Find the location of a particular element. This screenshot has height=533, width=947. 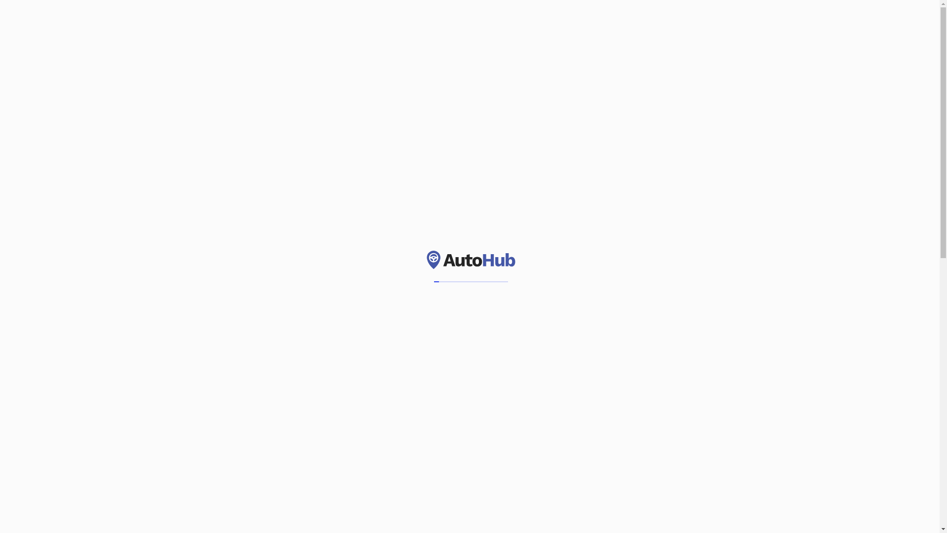

Home is located at coordinates (301, 20).